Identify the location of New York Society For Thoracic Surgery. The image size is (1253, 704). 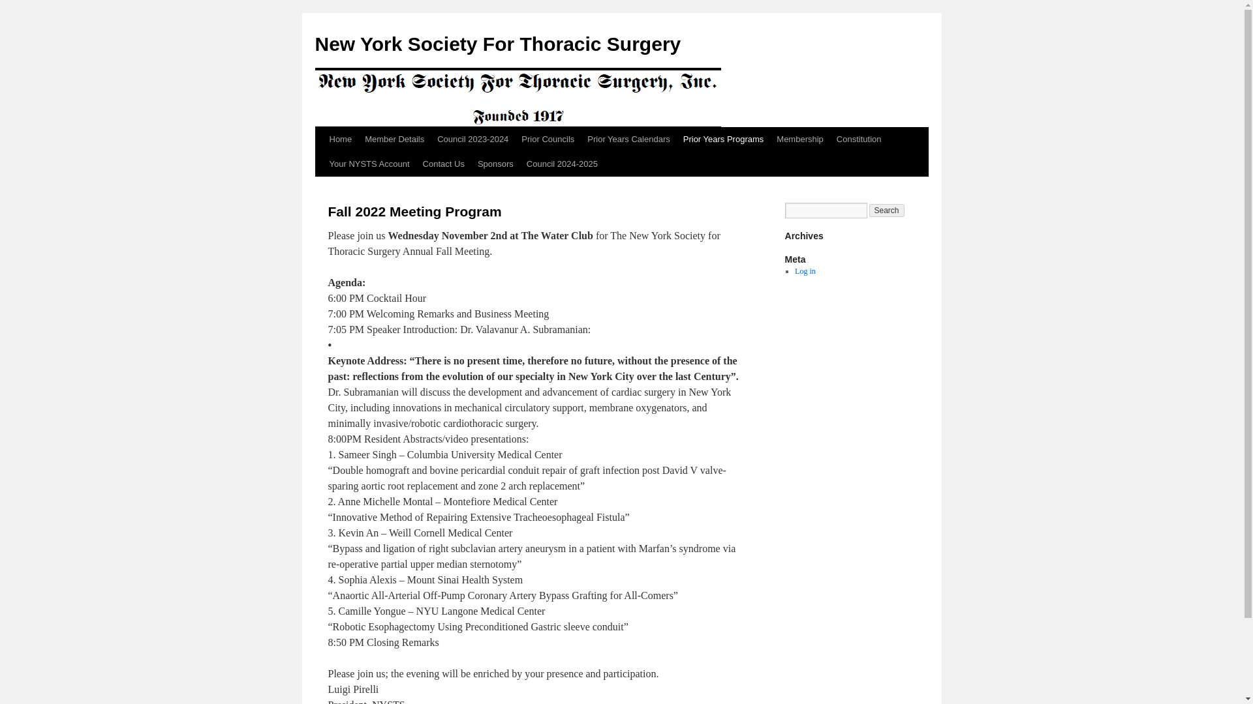
(497, 44).